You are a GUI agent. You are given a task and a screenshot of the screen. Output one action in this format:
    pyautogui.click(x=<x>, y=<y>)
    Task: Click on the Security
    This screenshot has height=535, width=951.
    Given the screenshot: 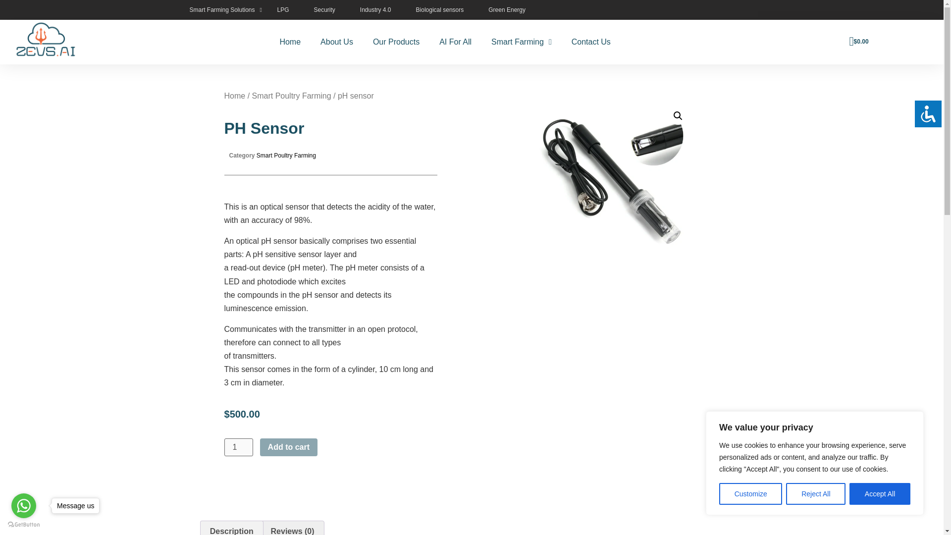 What is the action you would take?
    pyautogui.click(x=324, y=10)
    